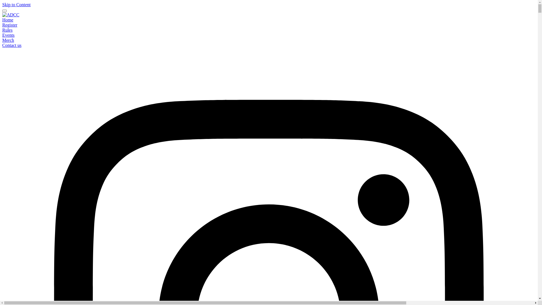  Describe the element at coordinates (8, 20) in the screenshot. I see `Home` at that location.